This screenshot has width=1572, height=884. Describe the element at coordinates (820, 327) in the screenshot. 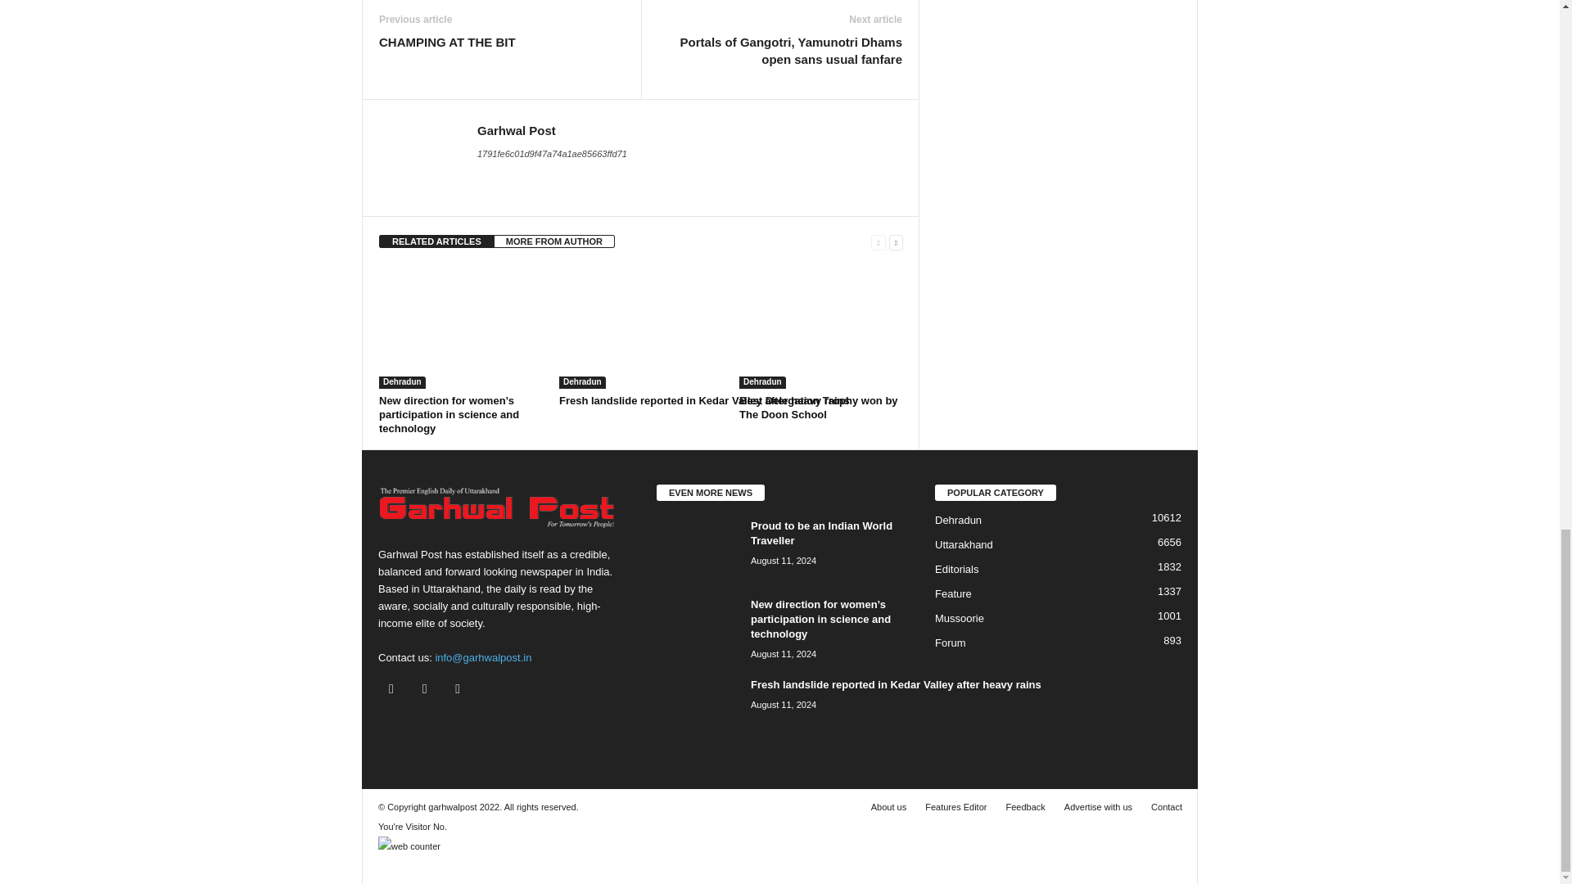

I see `Best Delegation Trophy won by The Doon School` at that location.